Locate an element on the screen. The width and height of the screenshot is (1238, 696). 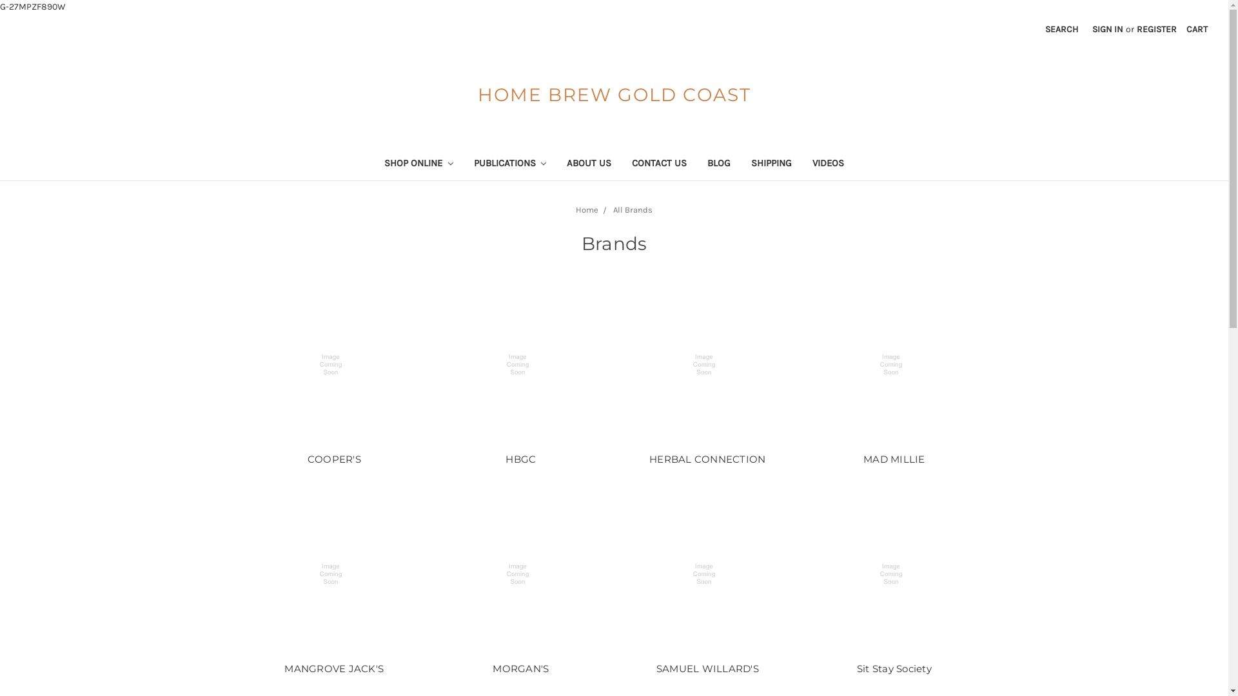
PUBLICATIONS is located at coordinates (509, 165).